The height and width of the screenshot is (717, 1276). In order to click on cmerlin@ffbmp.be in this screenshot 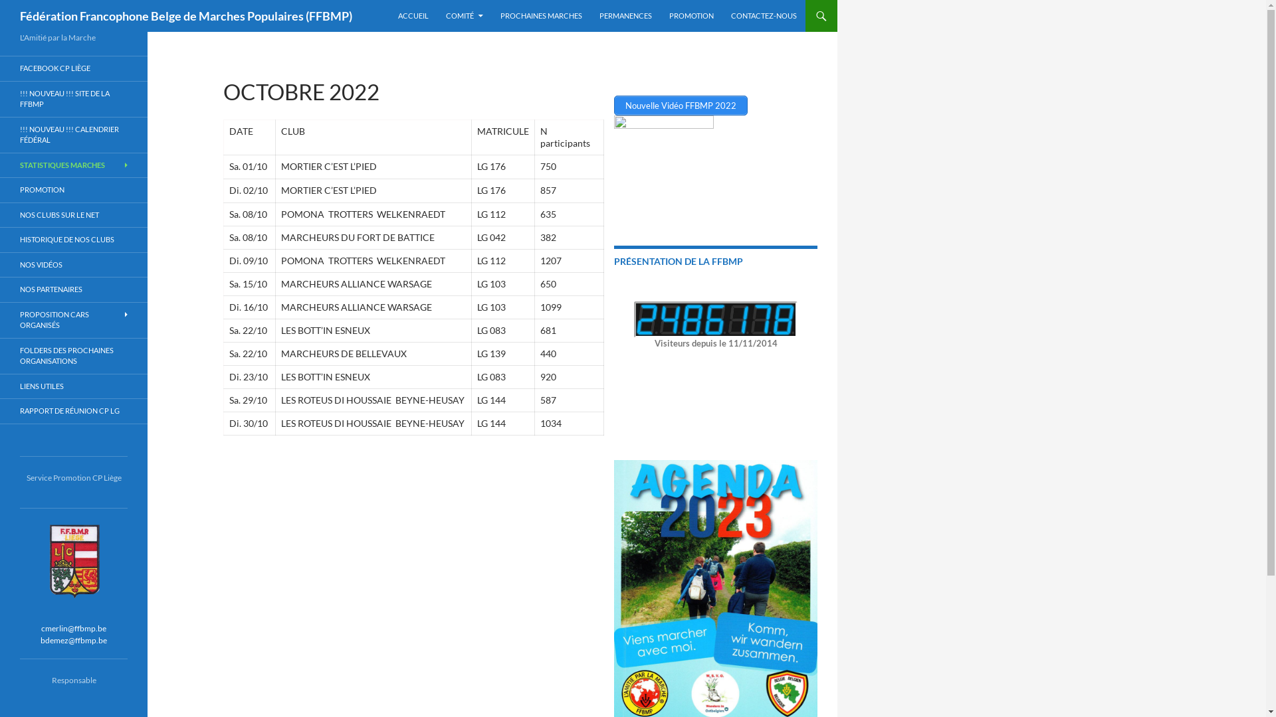, I will do `click(74, 628)`.